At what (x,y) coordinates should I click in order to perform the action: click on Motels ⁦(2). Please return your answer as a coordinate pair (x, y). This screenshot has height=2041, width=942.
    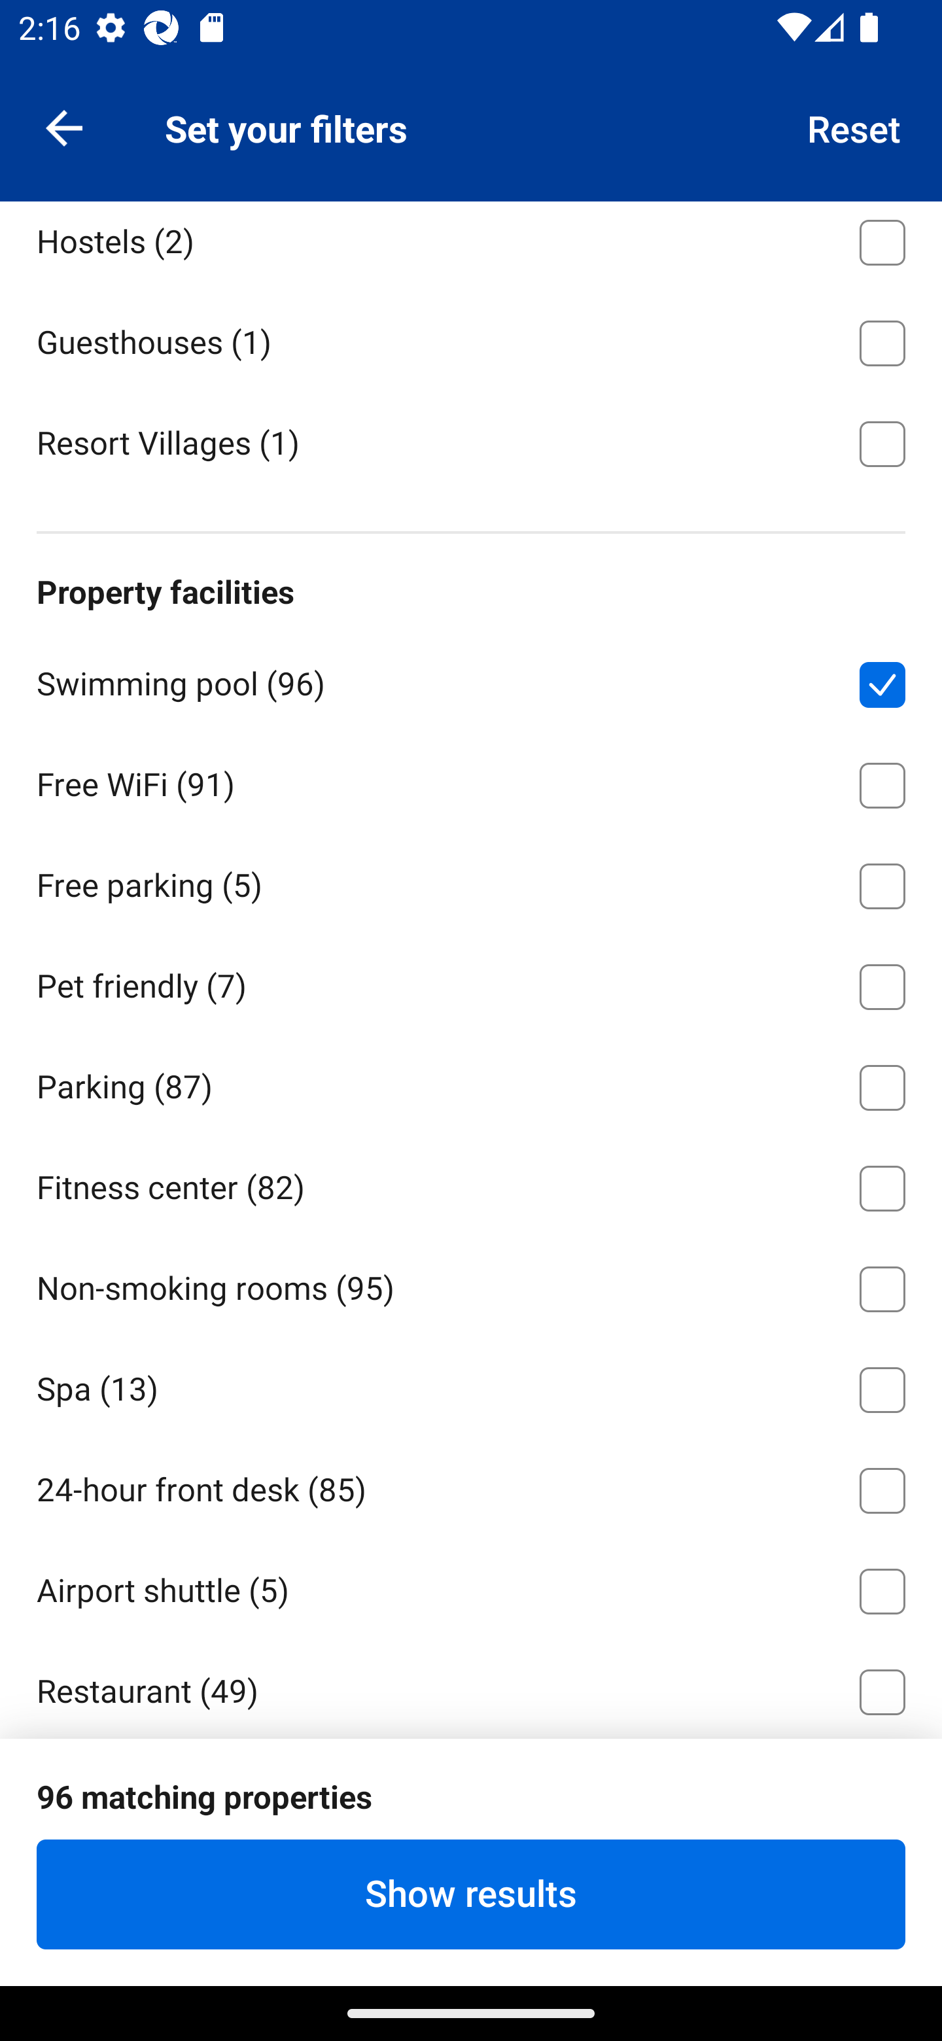
    Looking at the image, I should click on (471, 137).